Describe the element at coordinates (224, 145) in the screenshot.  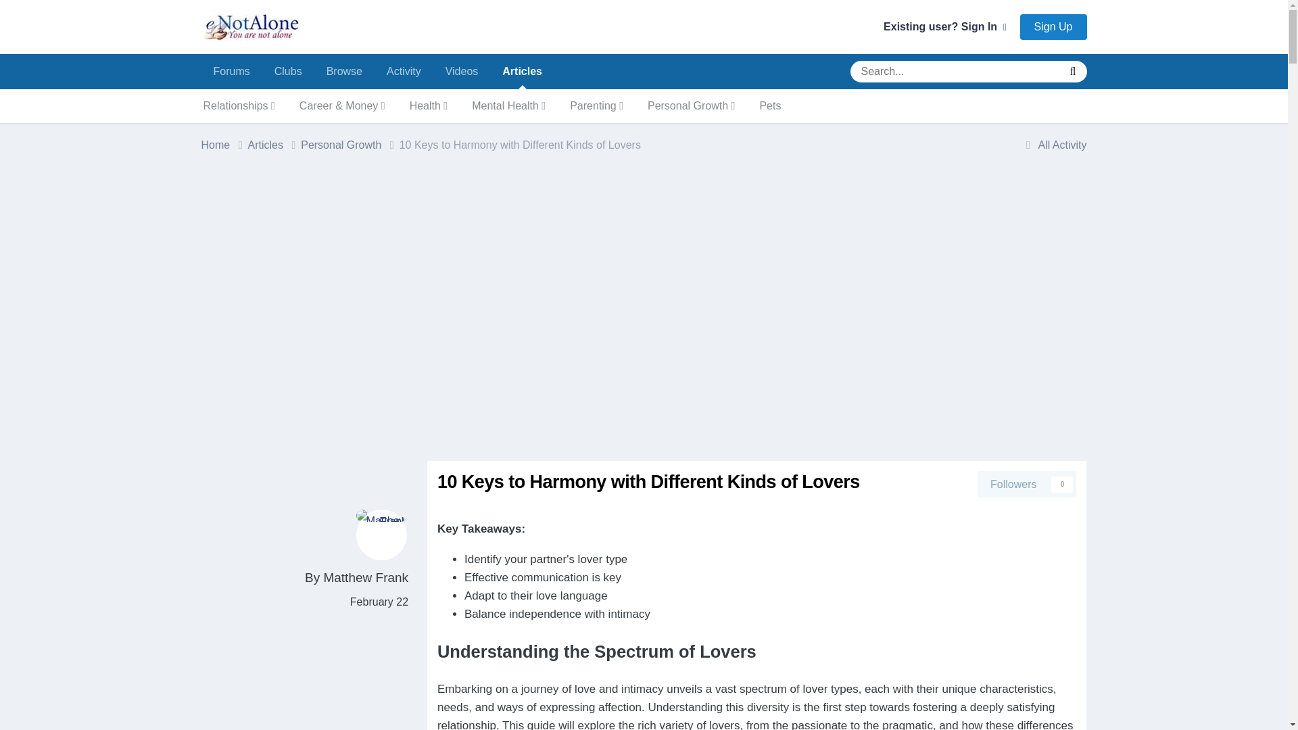
I see `Home` at that location.